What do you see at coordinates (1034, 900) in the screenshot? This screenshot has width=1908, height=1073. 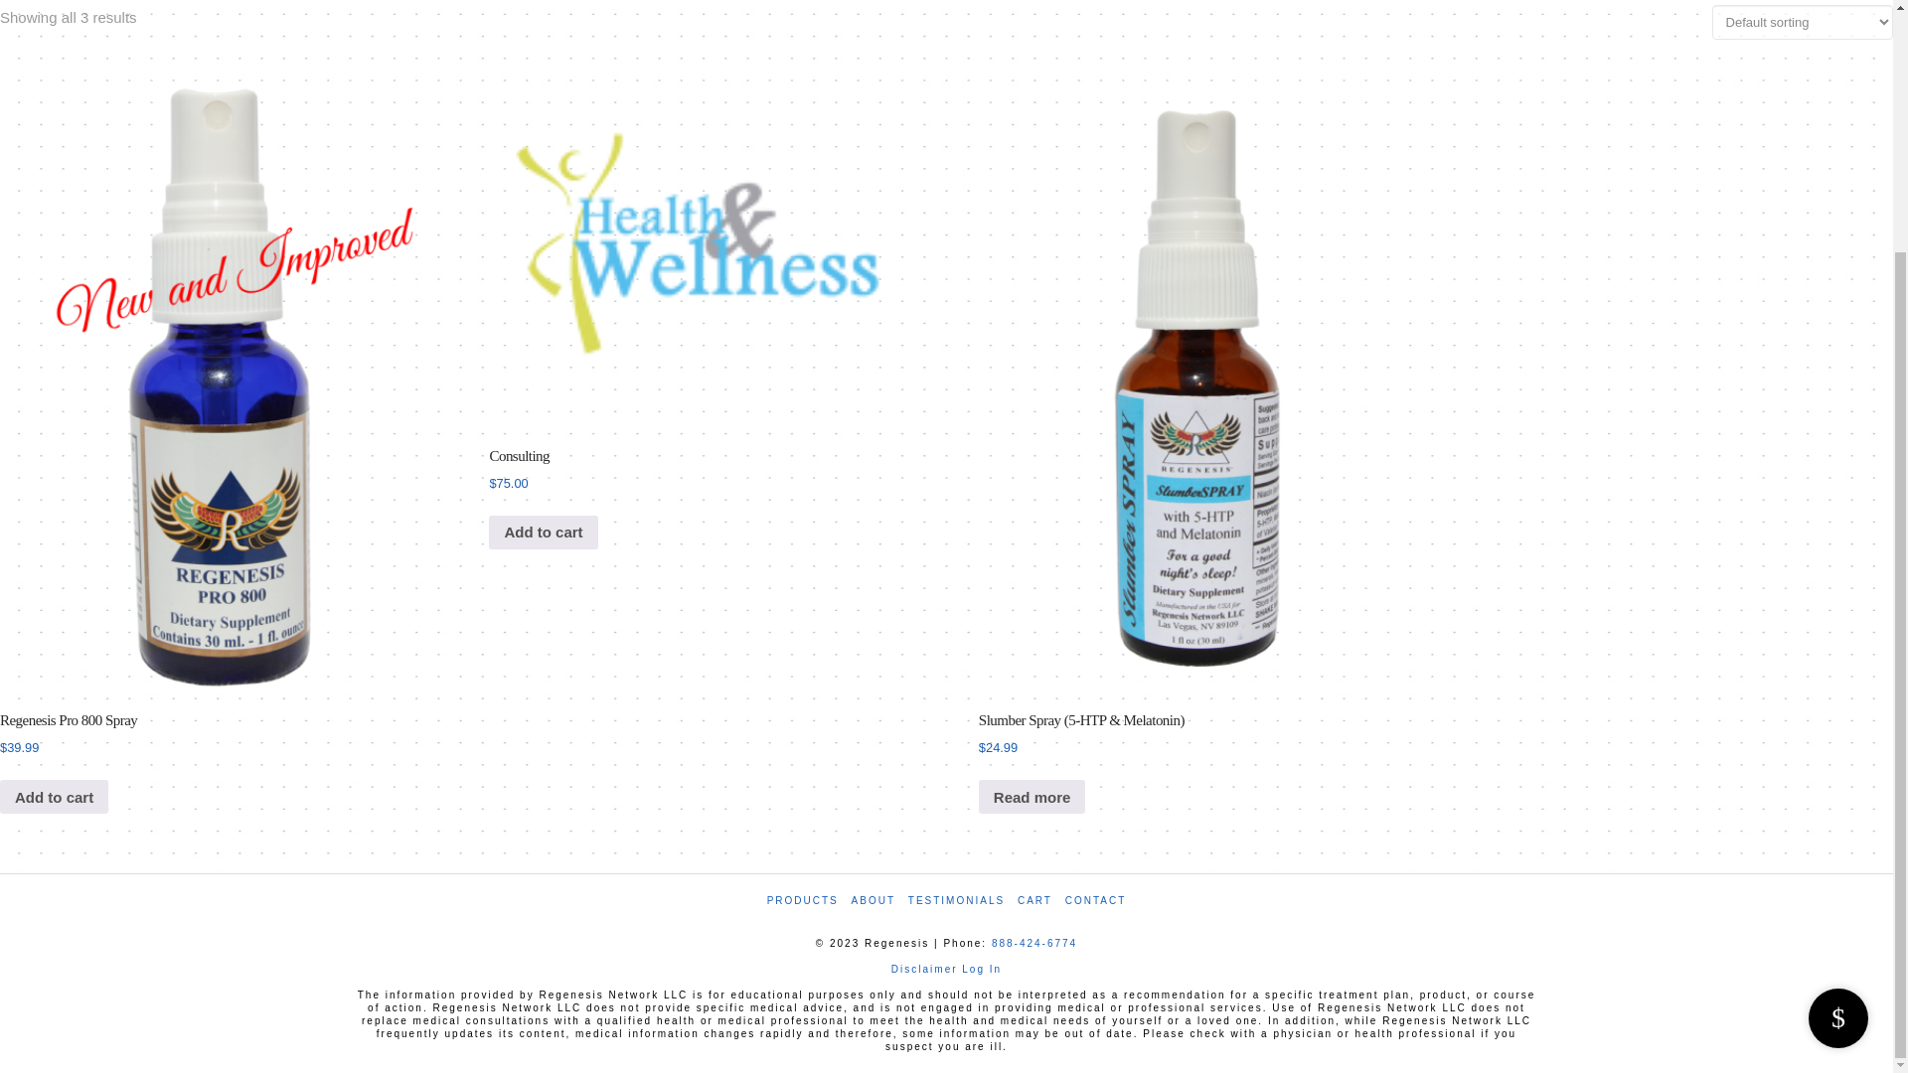 I see `CART` at bounding box center [1034, 900].